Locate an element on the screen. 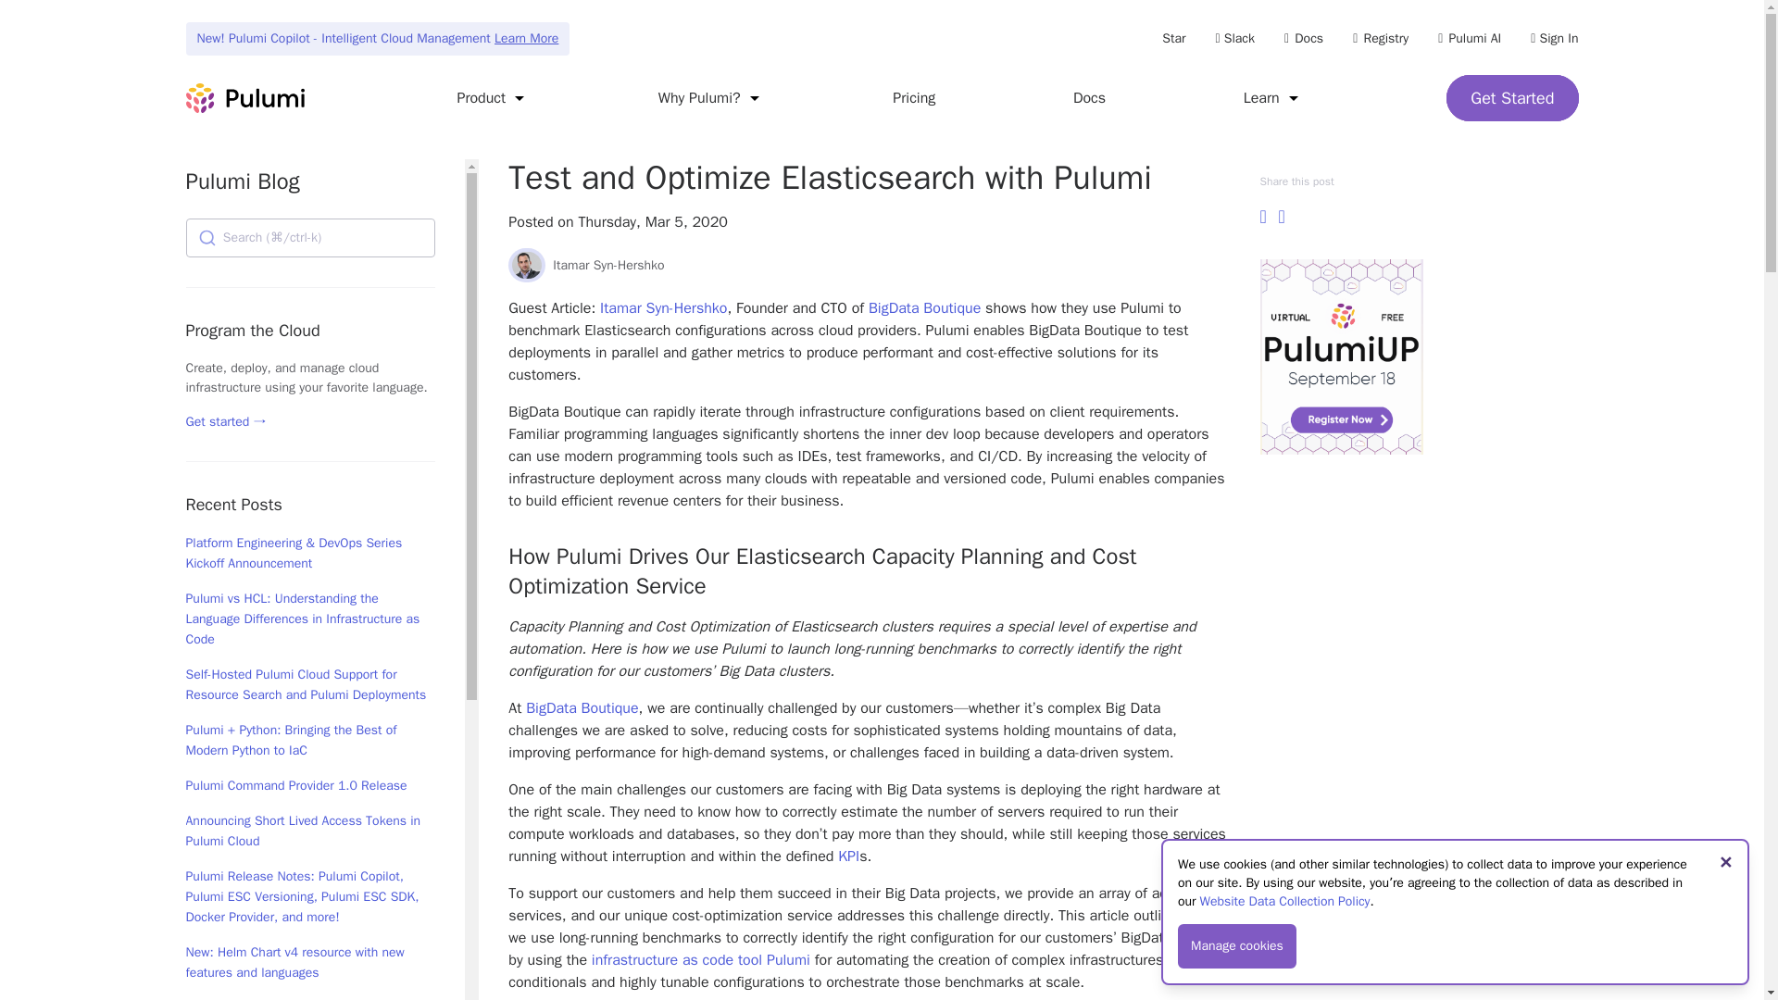 The image size is (1778, 1000). Close is located at coordinates (1725, 863).